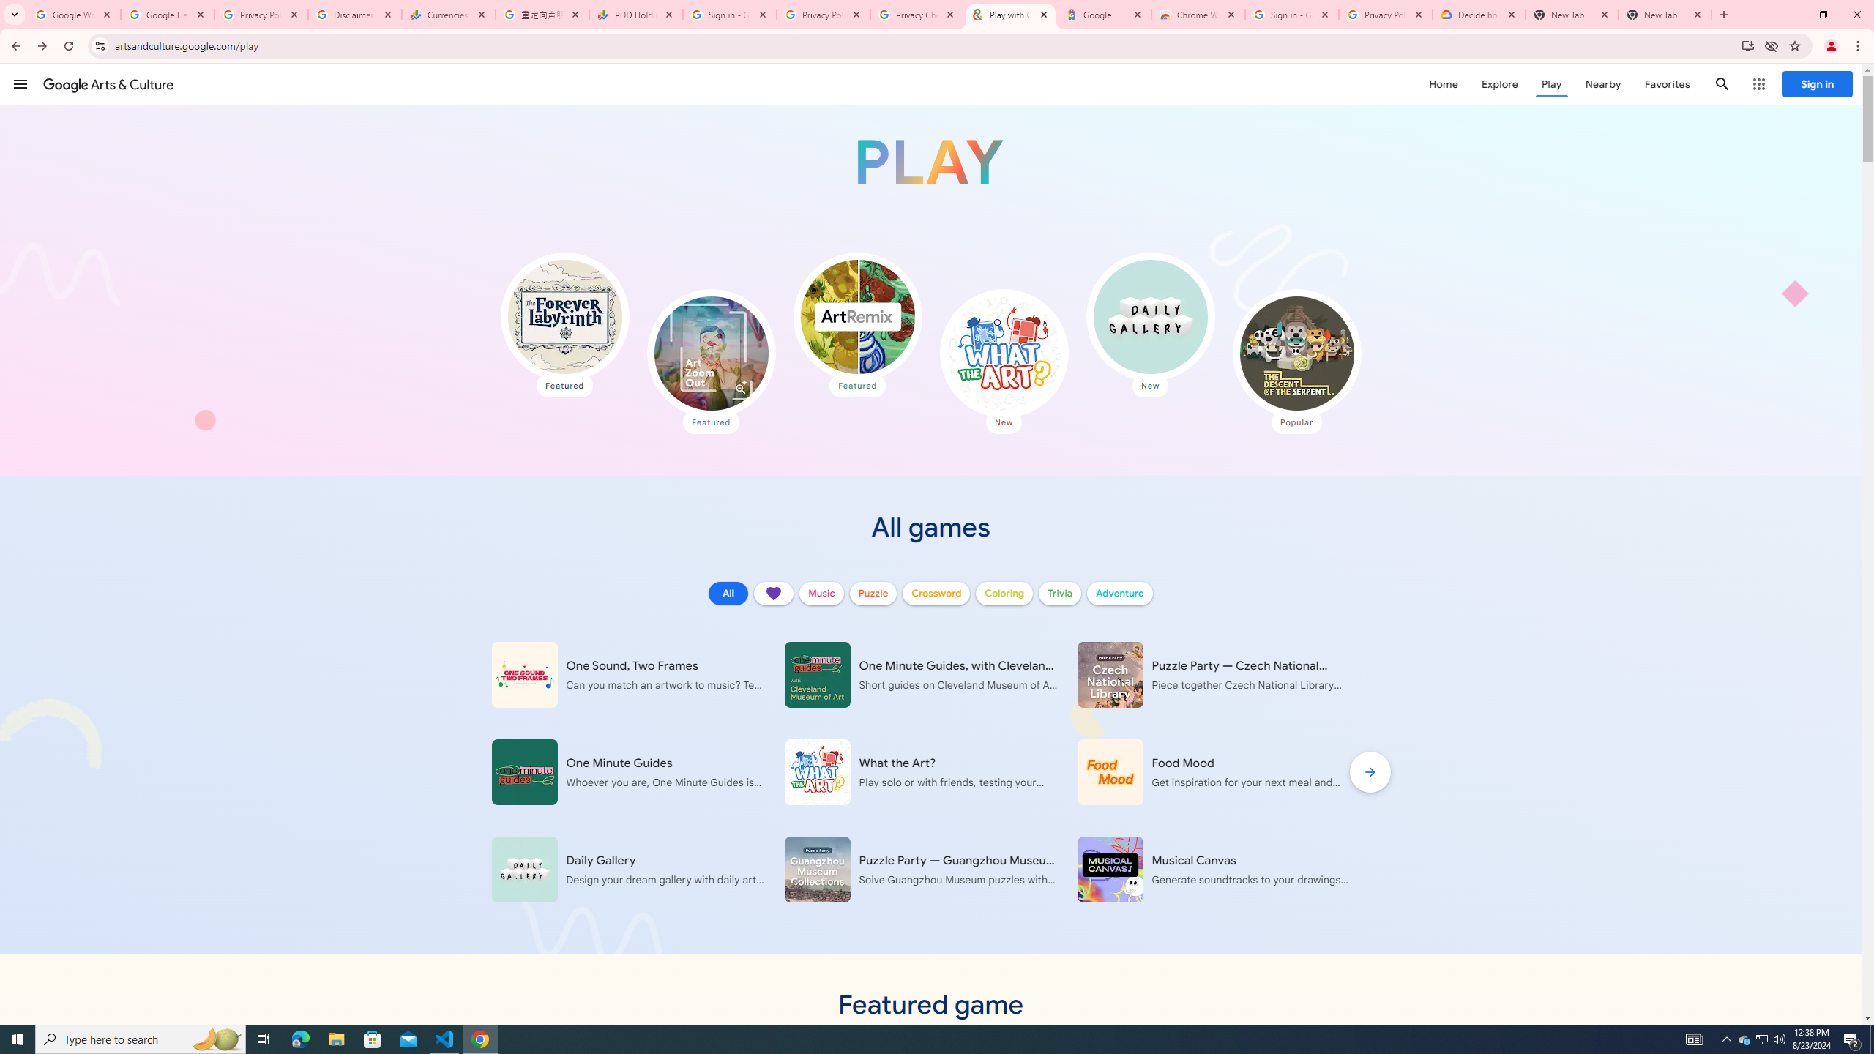 Image resolution: width=1874 pixels, height=1054 pixels. I want to click on Daily Gallery, so click(1149, 317).